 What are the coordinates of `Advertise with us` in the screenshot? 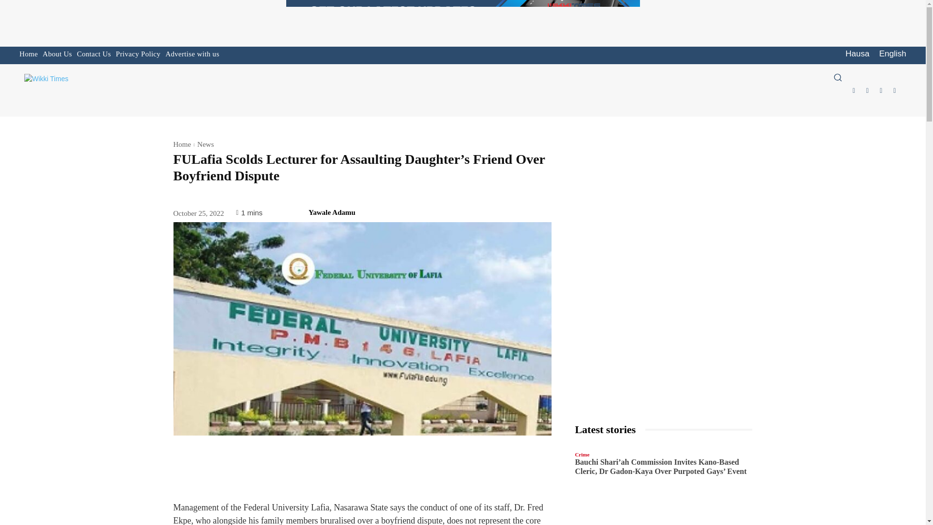 It's located at (192, 54).